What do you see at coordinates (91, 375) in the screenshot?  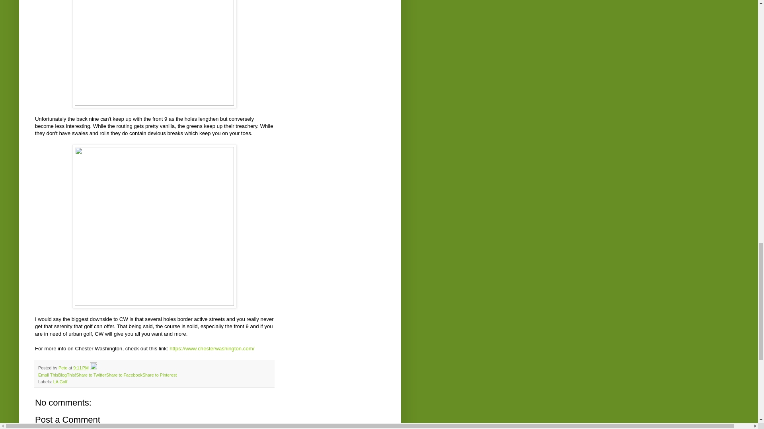 I see `Share to Twitter` at bounding box center [91, 375].